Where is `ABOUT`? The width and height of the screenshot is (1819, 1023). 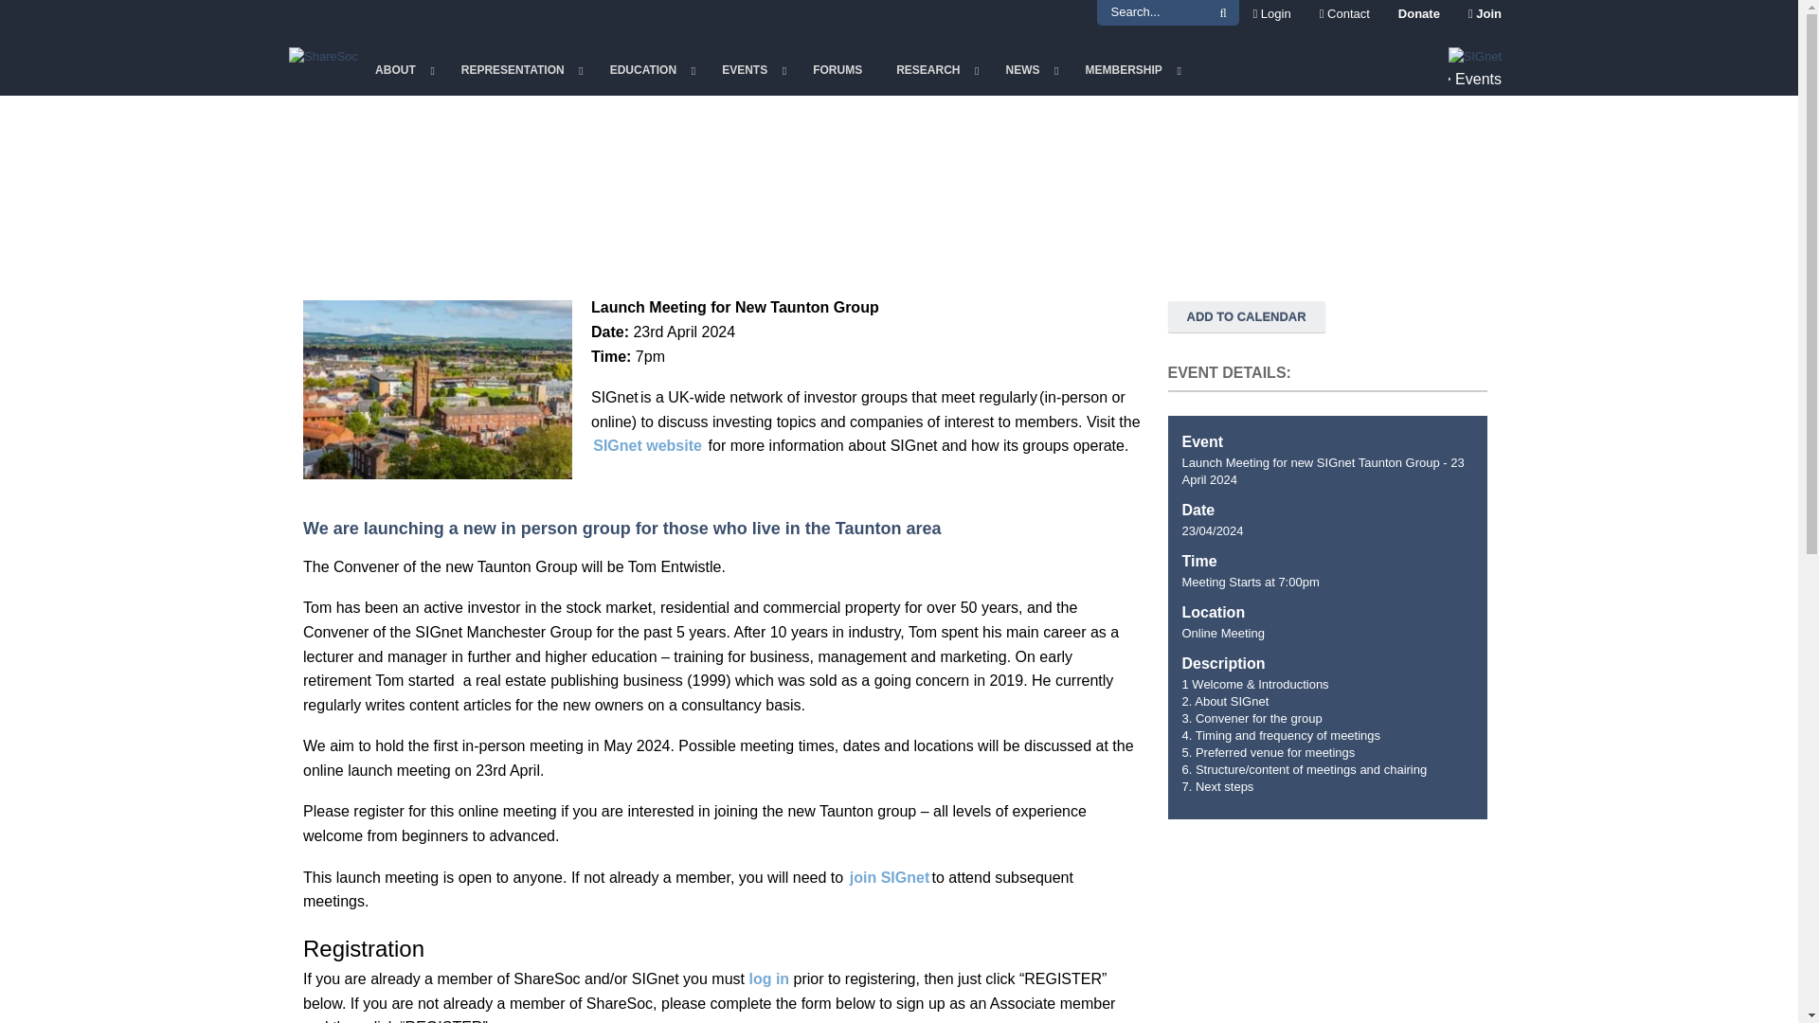 ABOUT is located at coordinates (401, 70).